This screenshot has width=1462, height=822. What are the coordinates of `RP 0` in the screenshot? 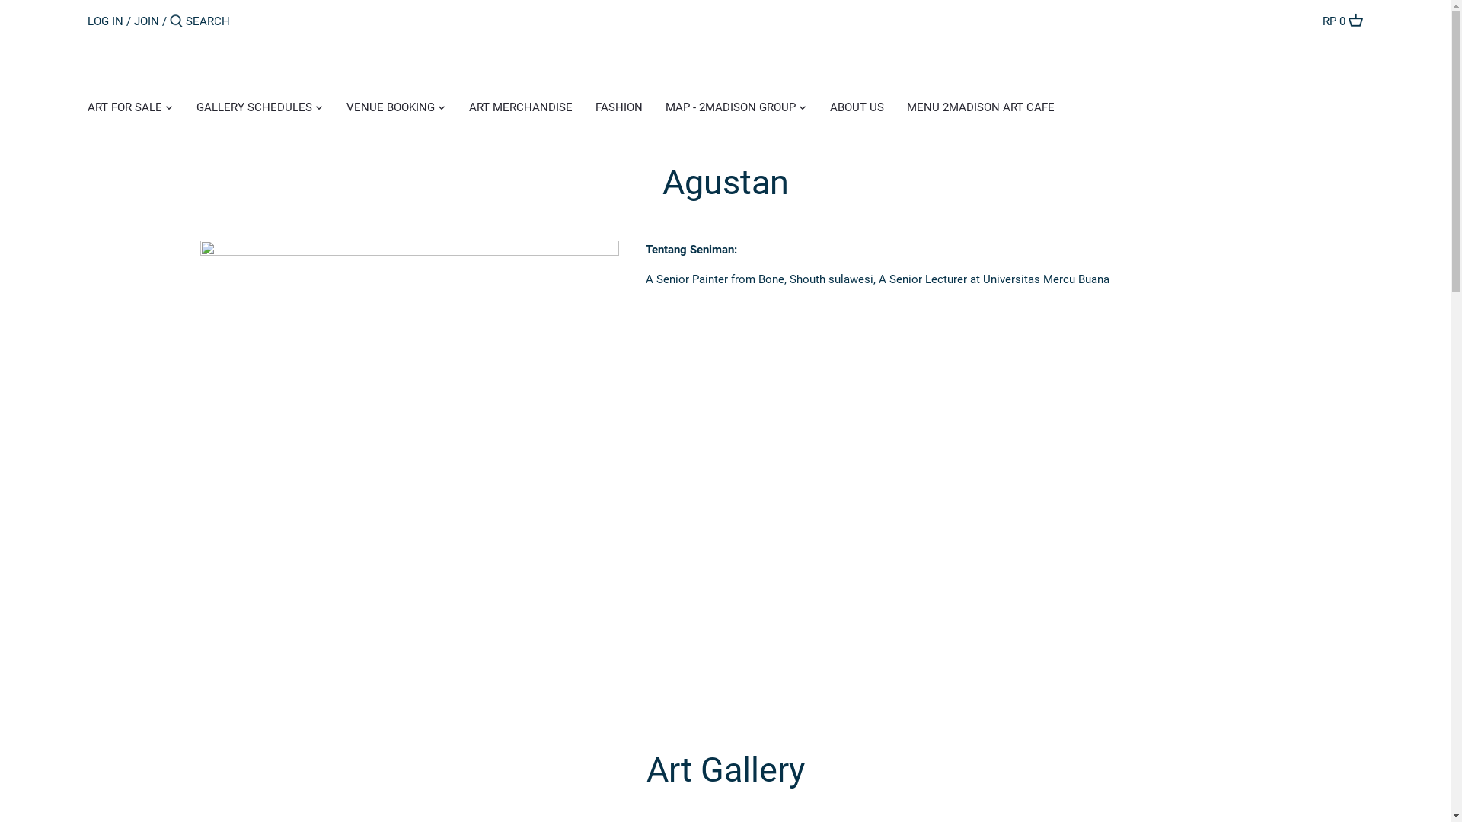 It's located at (1343, 21).